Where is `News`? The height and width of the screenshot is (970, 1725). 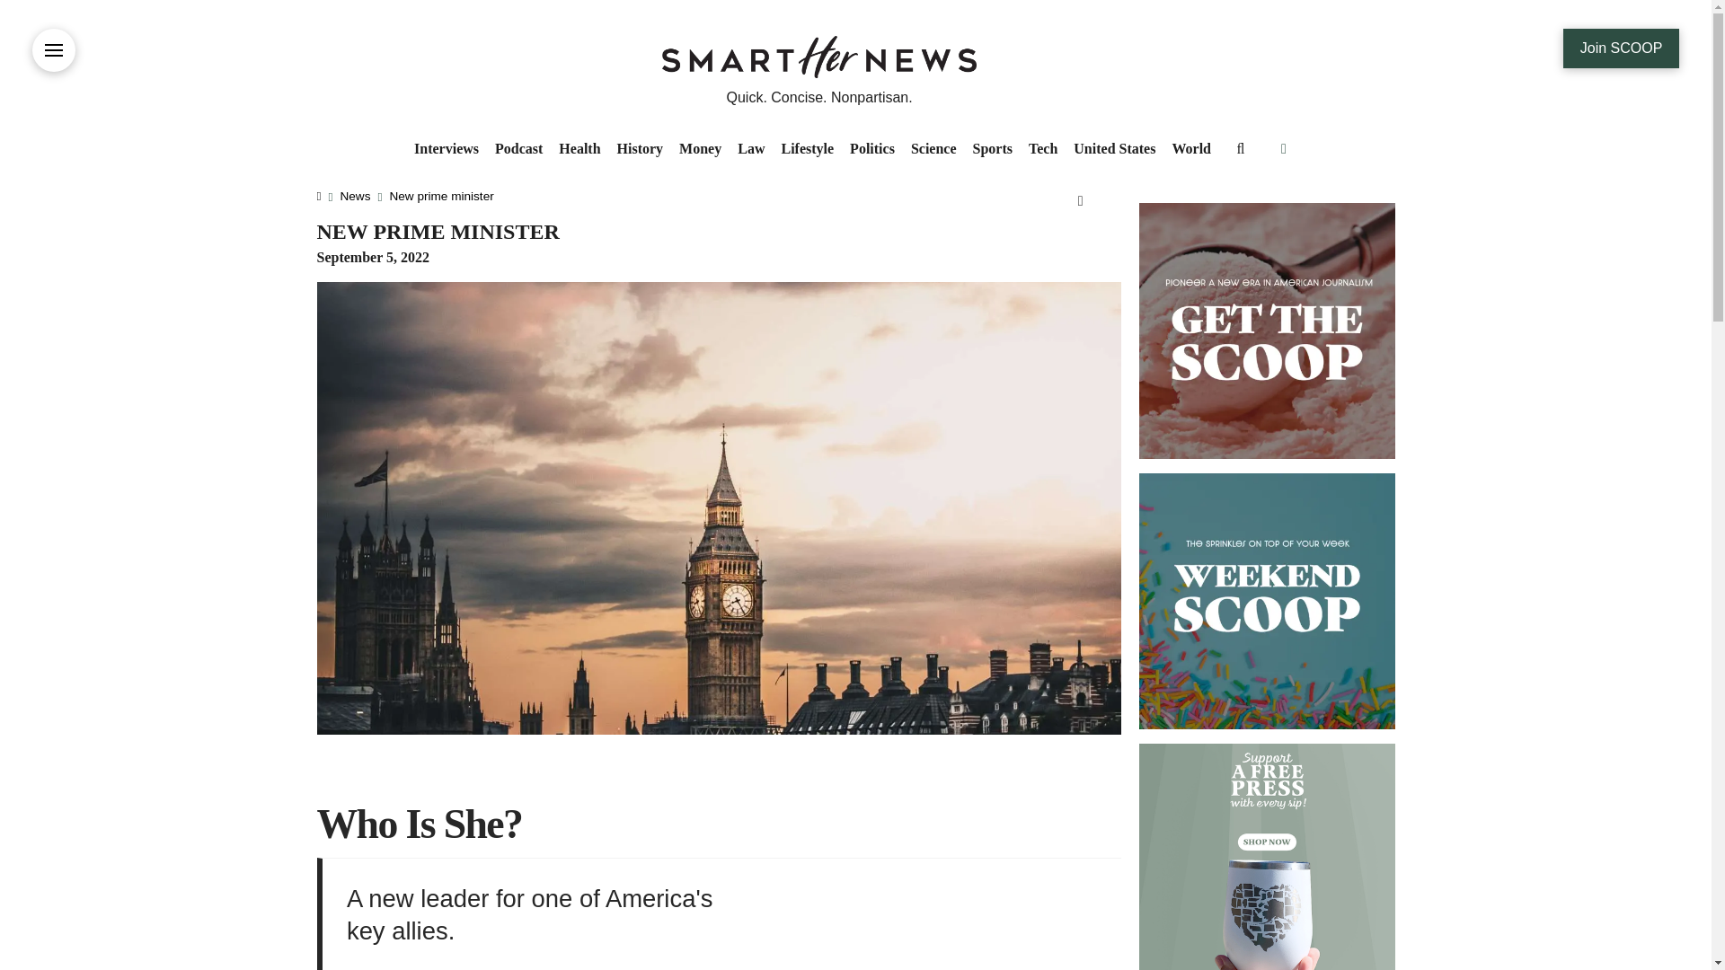 News is located at coordinates (355, 196).